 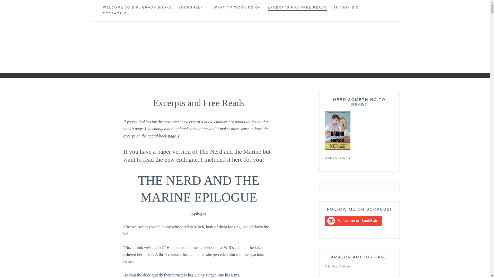 I want to click on WELCOME TO D.R. GRADY BOOKS, so click(x=137, y=8).